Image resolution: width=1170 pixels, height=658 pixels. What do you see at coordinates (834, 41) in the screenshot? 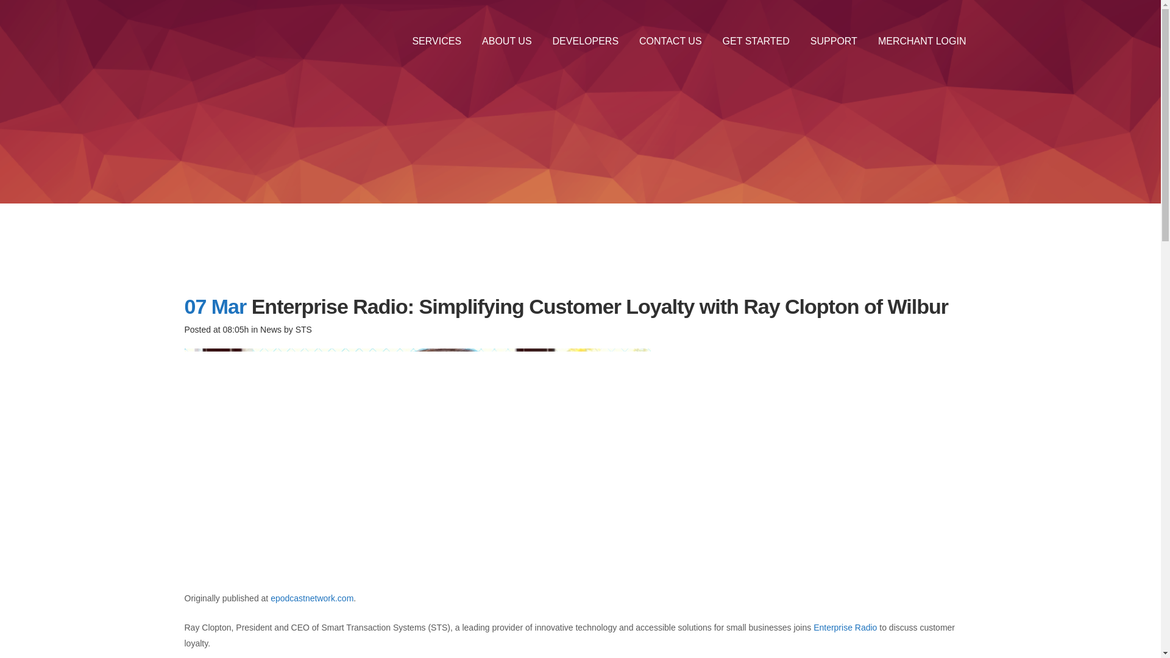
I see `SUPPORT` at bounding box center [834, 41].